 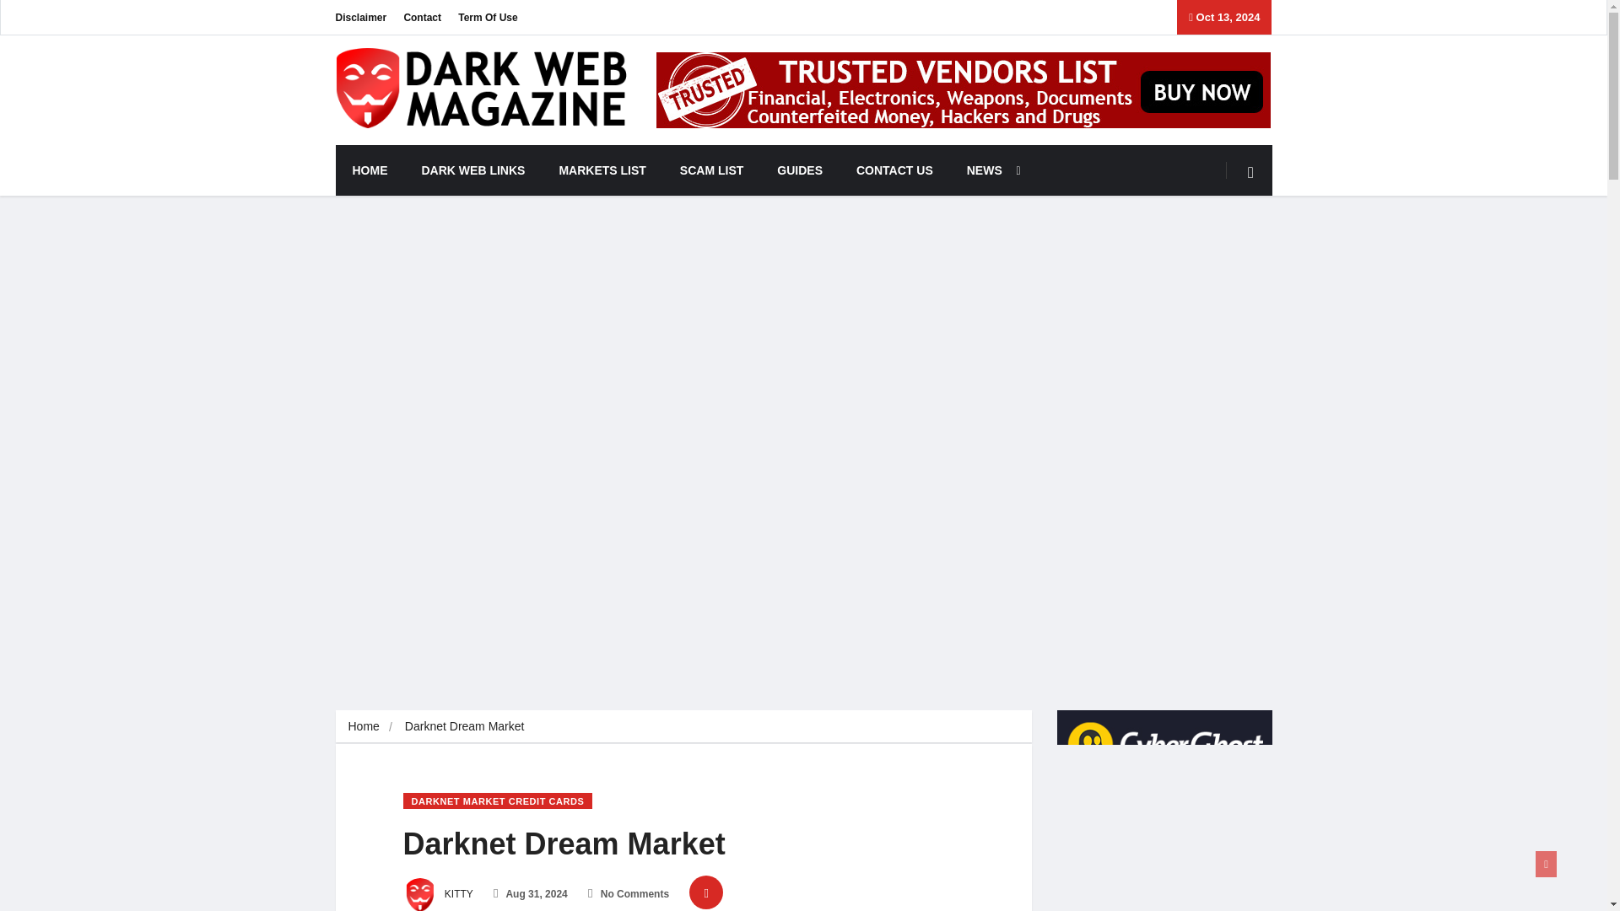 I want to click on HOME, so click(x=370, y=170).